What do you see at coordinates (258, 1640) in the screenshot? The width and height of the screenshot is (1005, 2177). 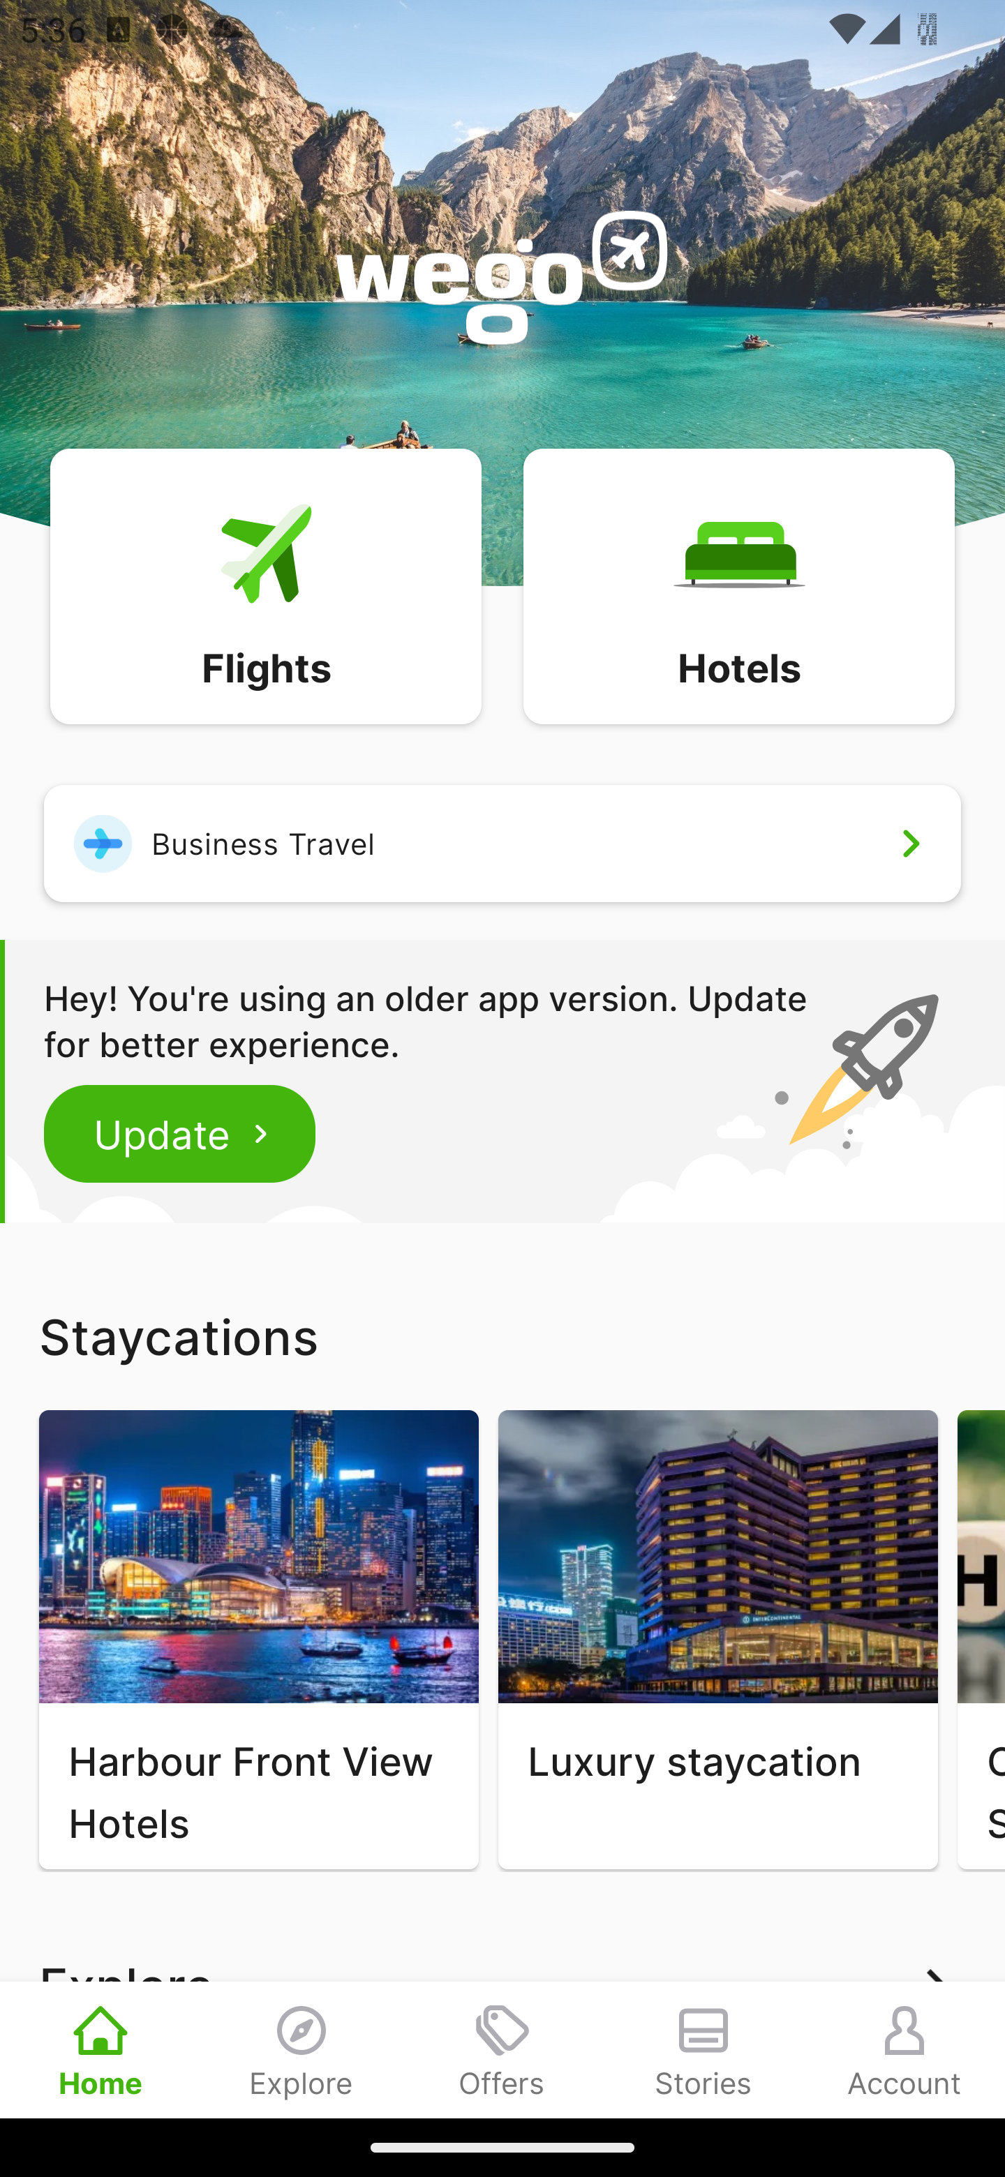 I see `Harbour Front View Hotels` at bounding box center [258, 1640].